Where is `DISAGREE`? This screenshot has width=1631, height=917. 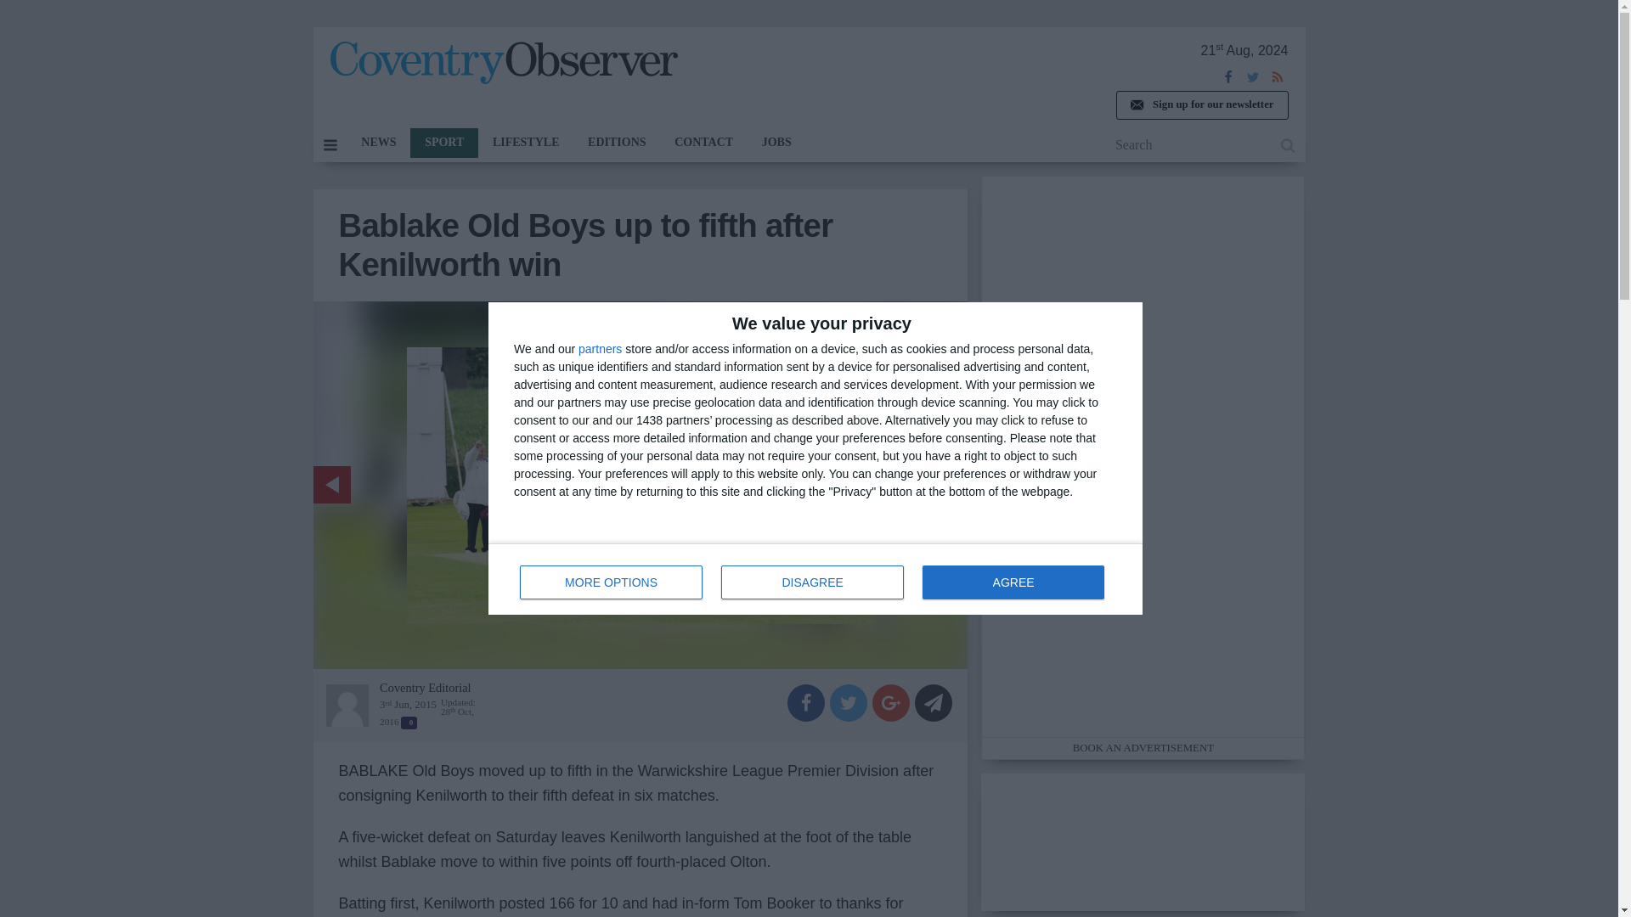
DISAGREE is located at coordinates (812, 582).